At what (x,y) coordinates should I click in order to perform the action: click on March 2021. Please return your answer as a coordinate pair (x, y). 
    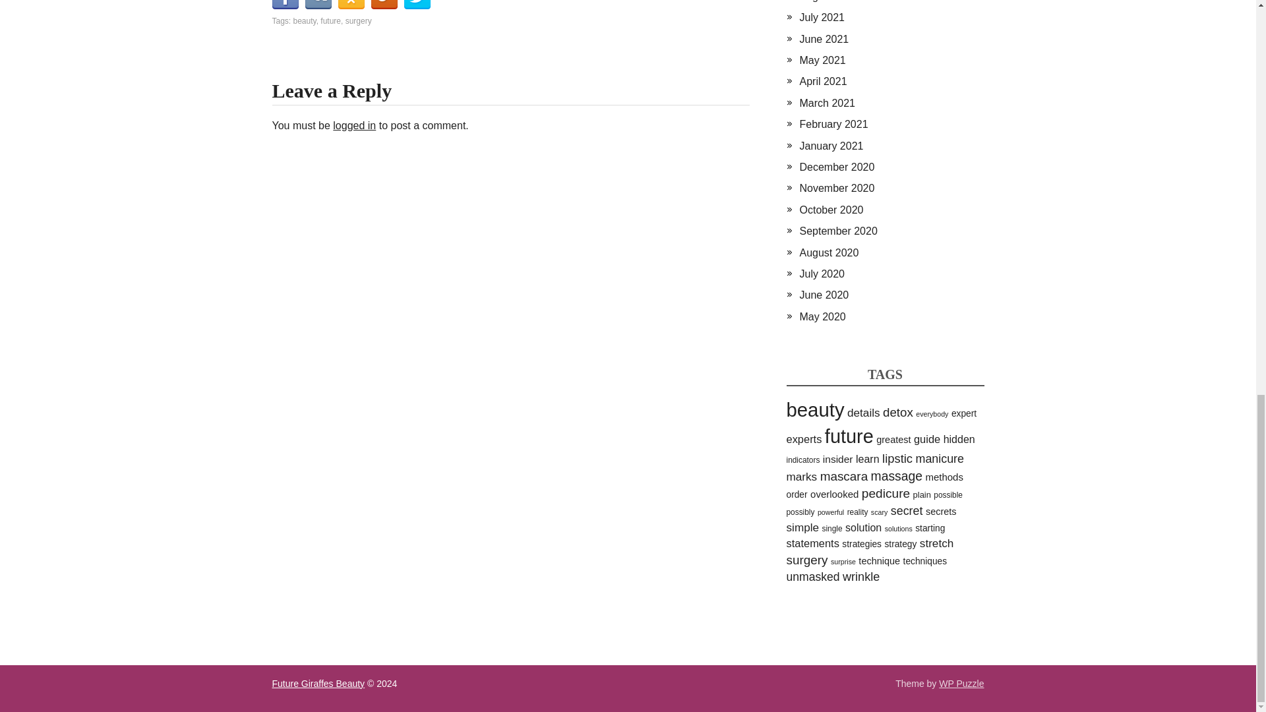
    Looking at the image, I should click on (827, 103).